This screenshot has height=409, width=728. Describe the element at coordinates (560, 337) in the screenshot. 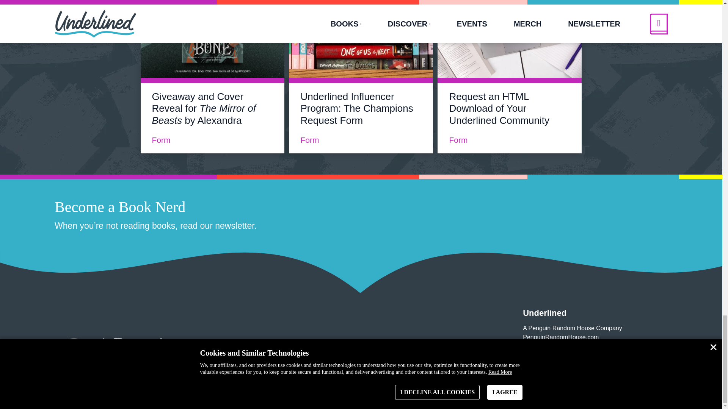

I see `PenguinRandomHouse.com` at that location.